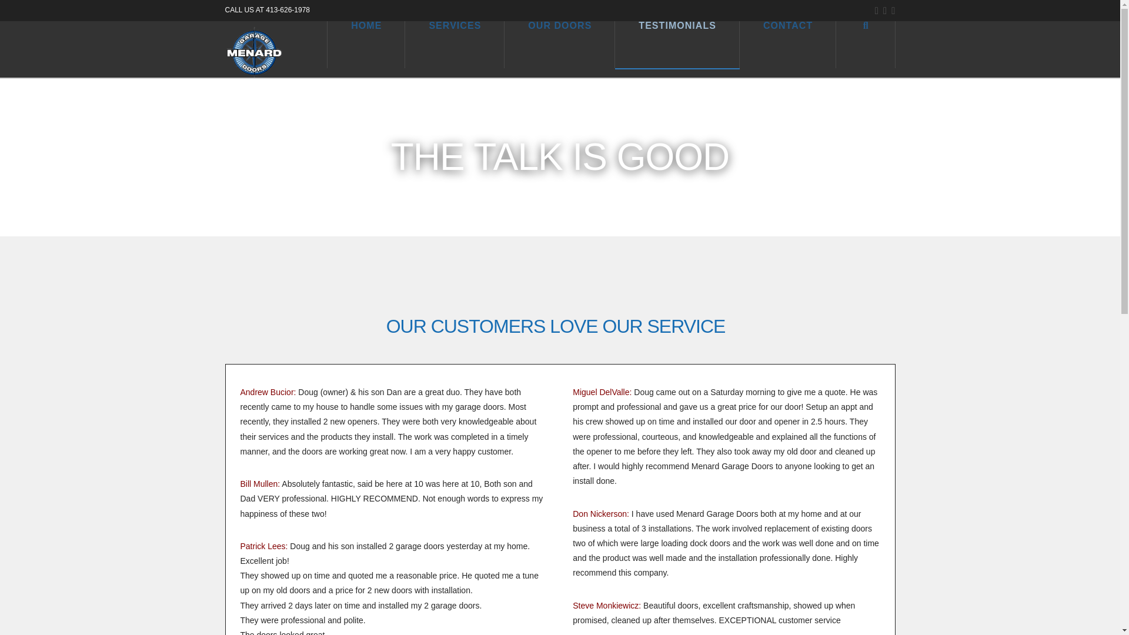  Describe the element at coordinates (677, 44) in the screenshot. I see `TESTIMONIALS` at that location.